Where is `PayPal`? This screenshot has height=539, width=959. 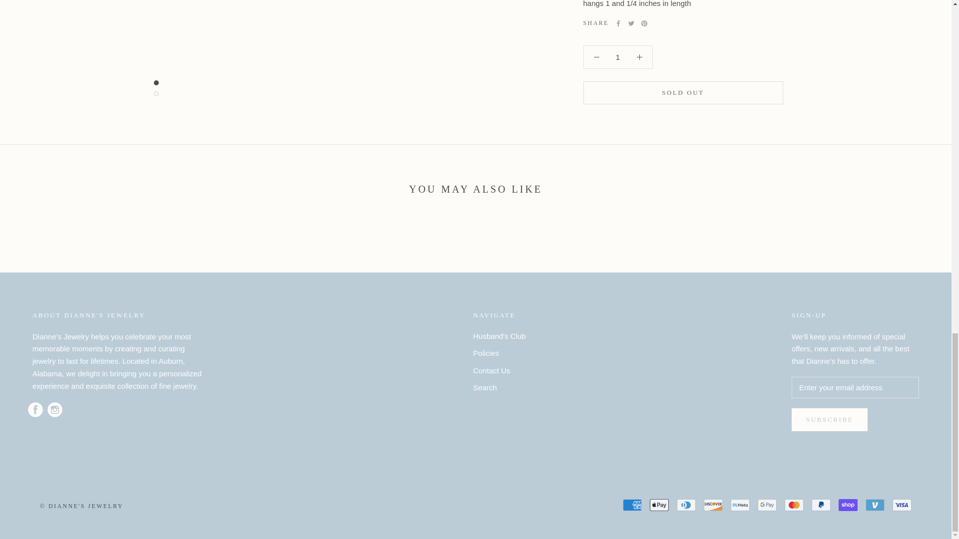 PayPal is located at coordinates (821, 505).